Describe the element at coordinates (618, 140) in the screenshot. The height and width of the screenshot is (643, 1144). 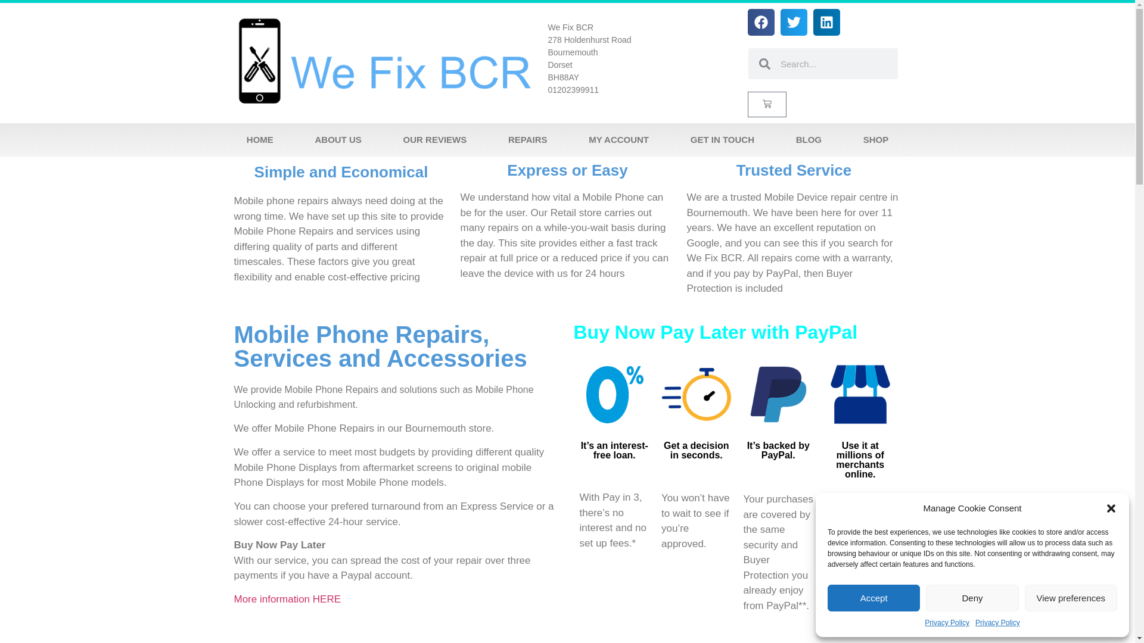
I see `MY ACCOUNT` at that location.